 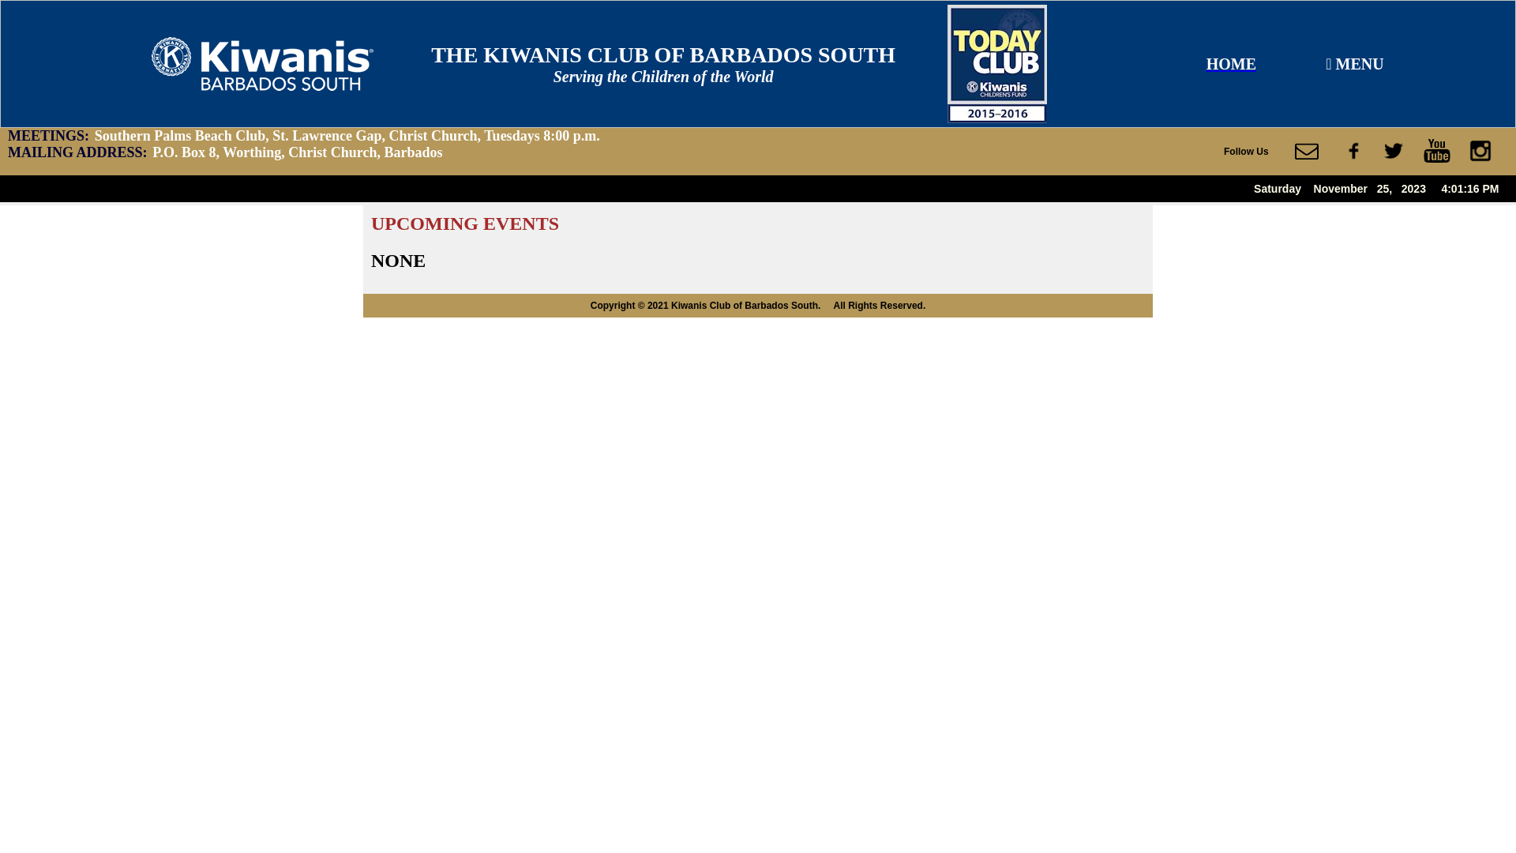 What do you see at coordinates (1480, 151) in the screenshot?
I see `Instagram` at bounding box center [1480, 151].